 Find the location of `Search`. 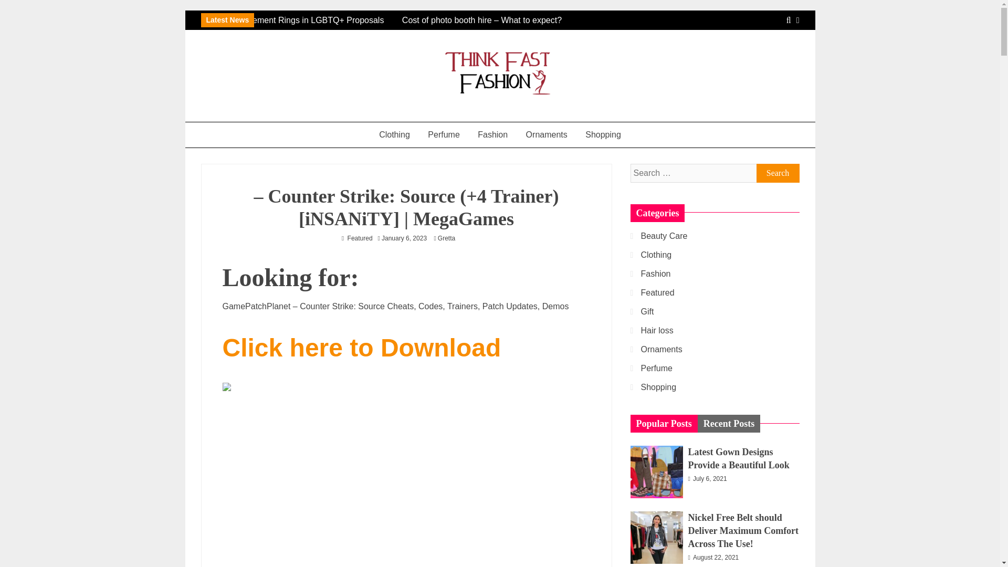

Search is located at coordinates (778, 173).